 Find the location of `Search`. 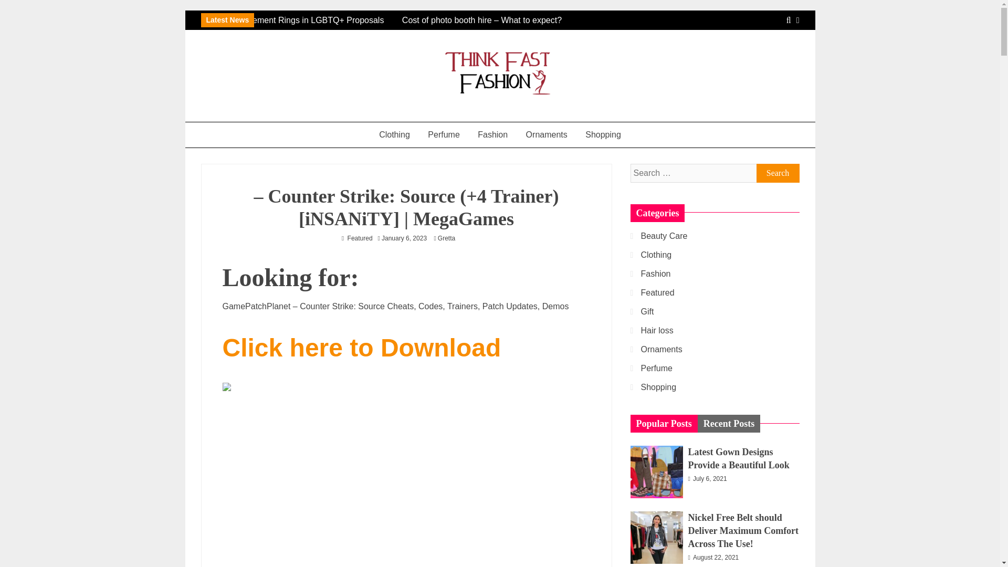

Search is located at coordinates (778, 173).